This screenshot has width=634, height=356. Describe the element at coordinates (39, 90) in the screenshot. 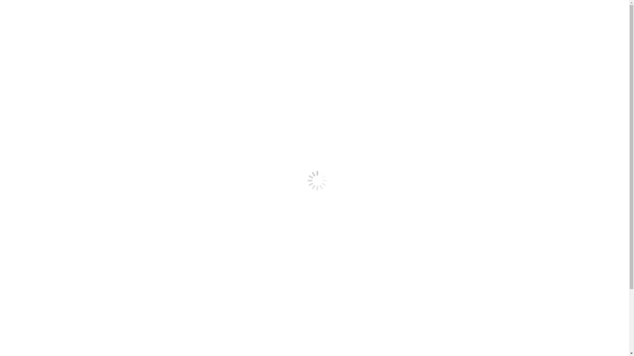

I see `NIEUWS` at that location.